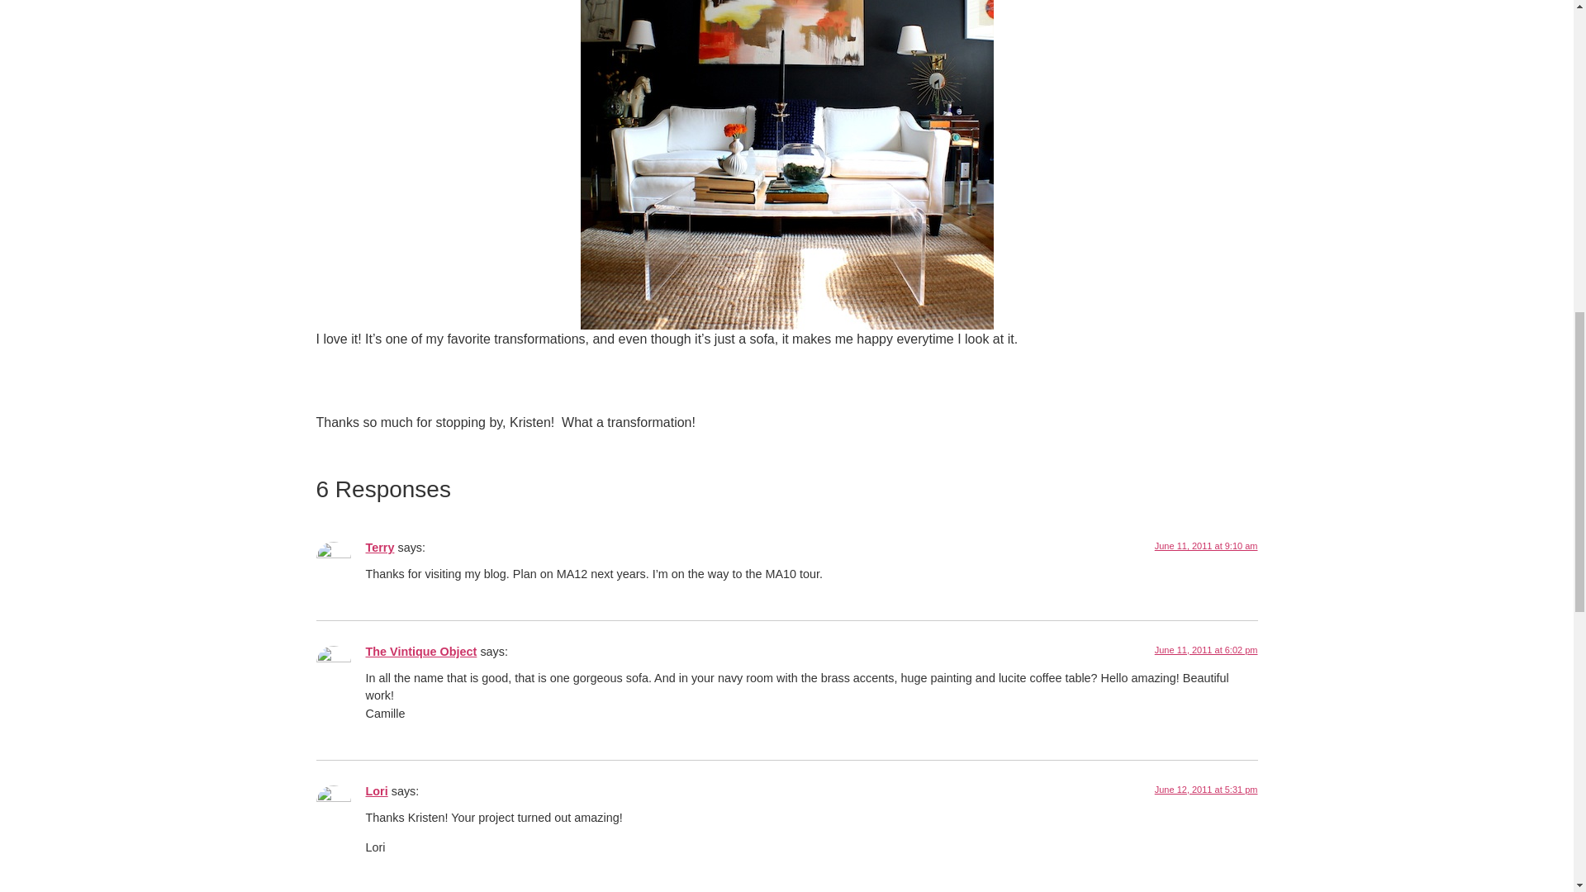 This screenshot has width=1586, height=892. Describe the element at coordinates (378, 547) in the screenshot. I see `Terry` at that location.